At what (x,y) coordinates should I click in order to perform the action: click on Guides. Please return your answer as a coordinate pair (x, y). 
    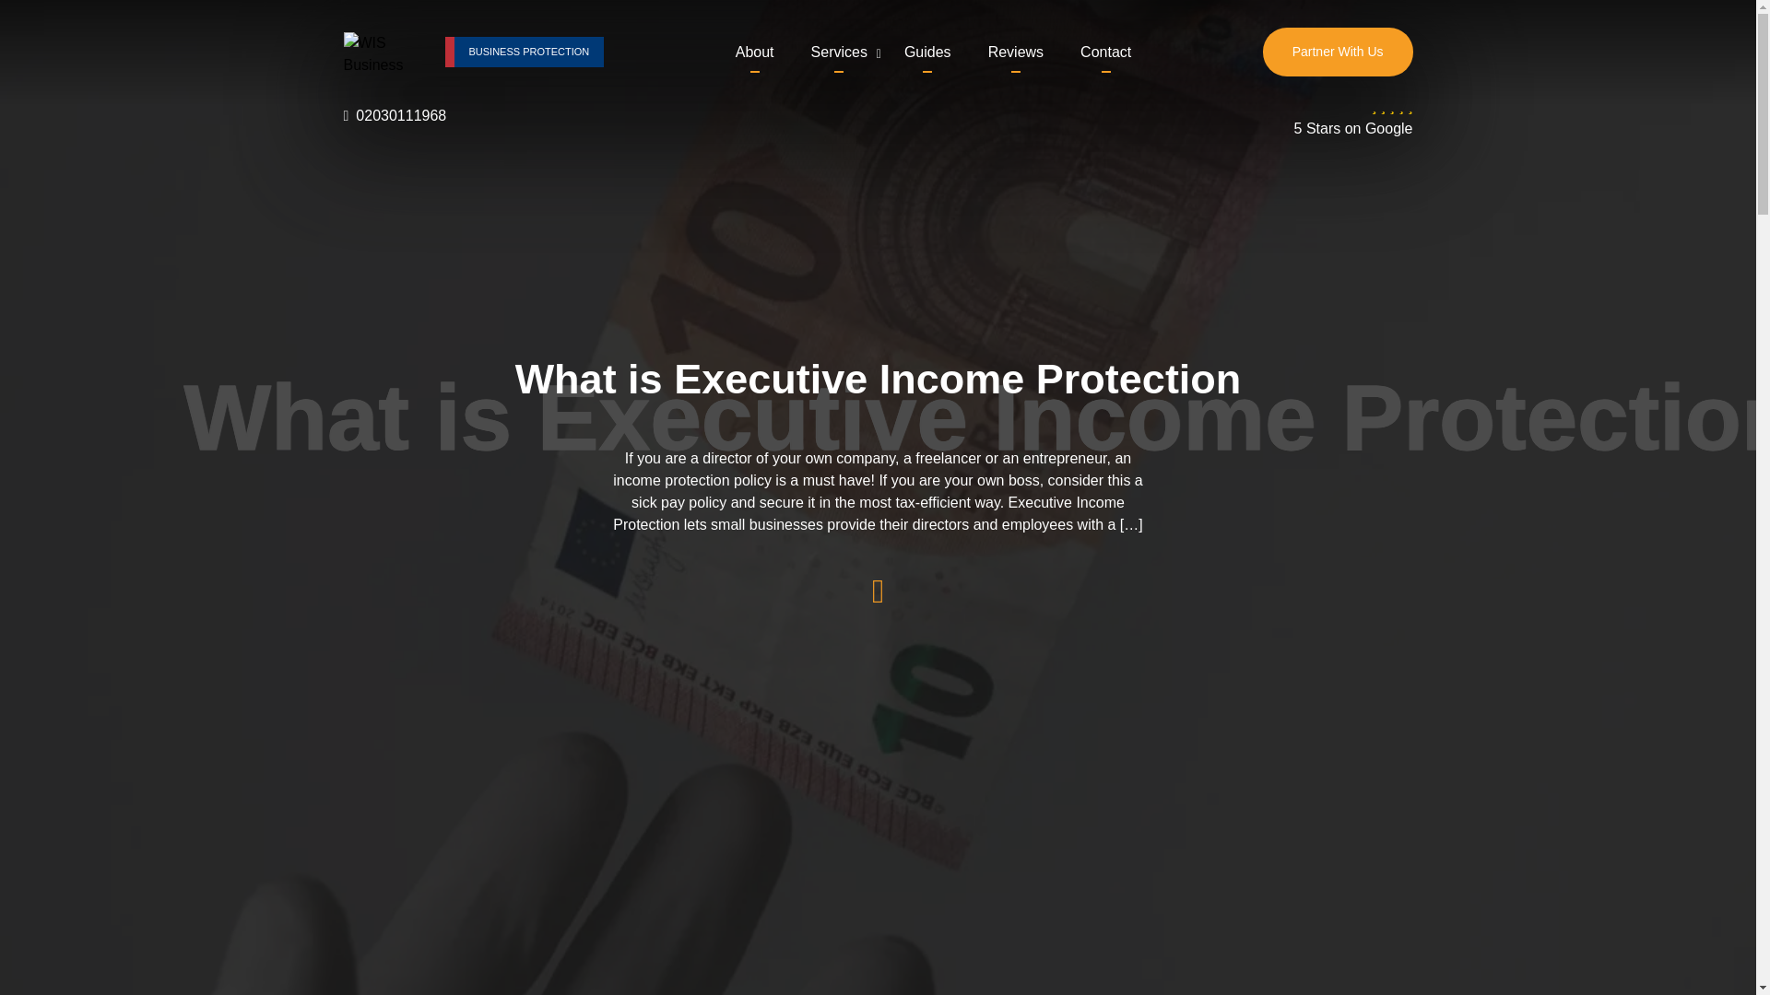
    Looking at the image, I should click on (927, 52).